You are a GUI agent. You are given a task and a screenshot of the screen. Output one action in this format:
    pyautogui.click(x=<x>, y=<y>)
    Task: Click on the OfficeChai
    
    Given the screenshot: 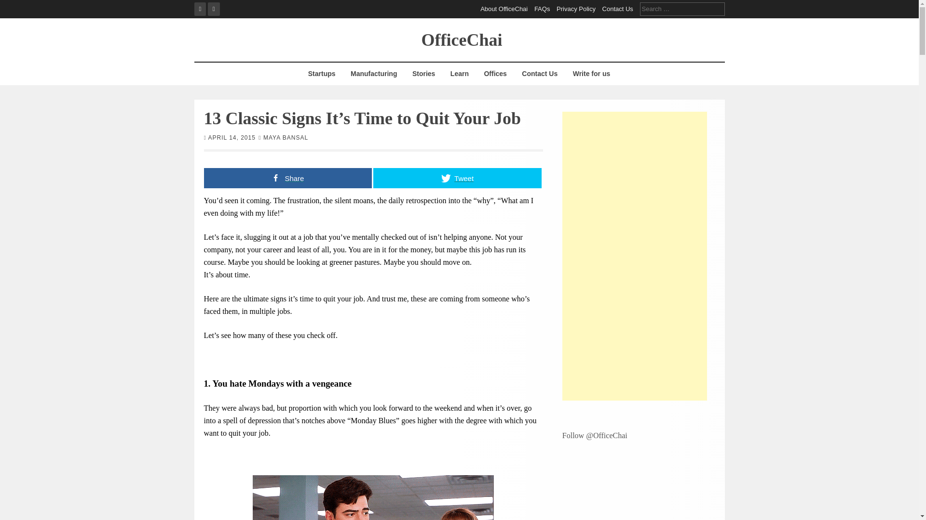 What is the action you would take?
    pyautogui.click(x=462, y=39)
    